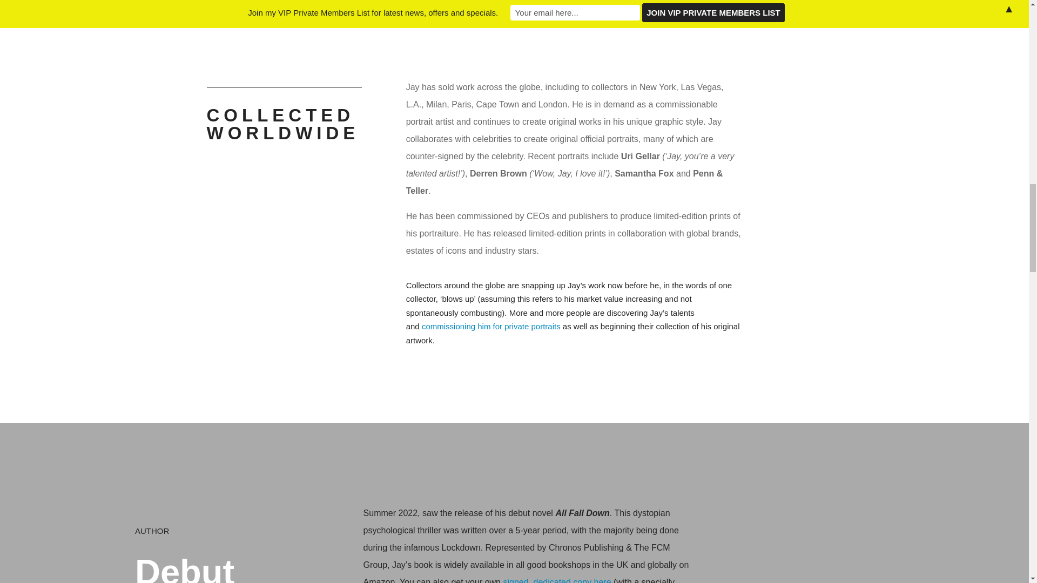  What do you see at coordinates (556, 580) in the screenshot?
I see `signed, dedicated copy here` at bounding box center [556, 580].